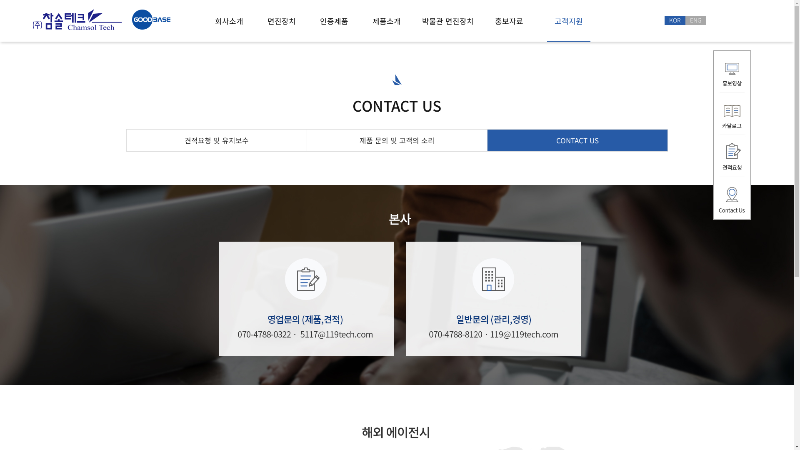  Describe the element at coordinates (577, 141) in the screenshot. I see `CONTACT US` at that location.